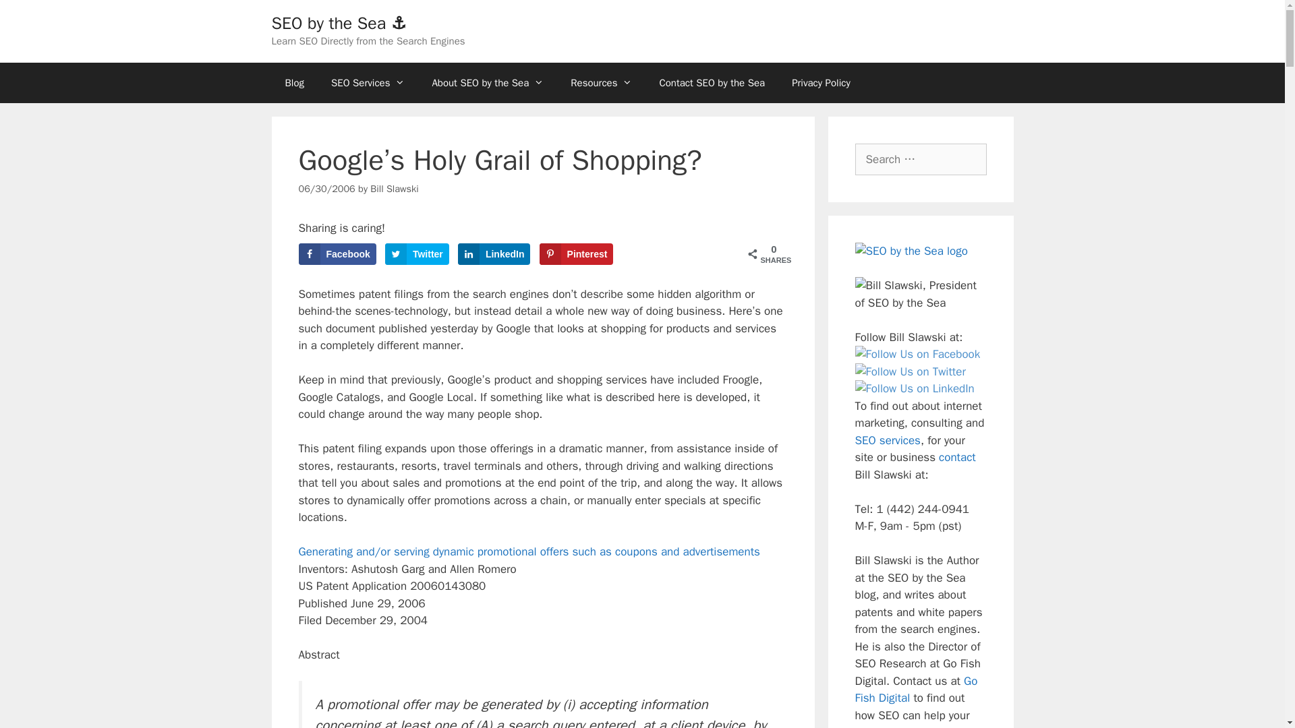 This screenshot has width=1295, height=728. Describe the element at coordinates (417, 253) in the screenshot. I see `Share on Twitter` at that location.